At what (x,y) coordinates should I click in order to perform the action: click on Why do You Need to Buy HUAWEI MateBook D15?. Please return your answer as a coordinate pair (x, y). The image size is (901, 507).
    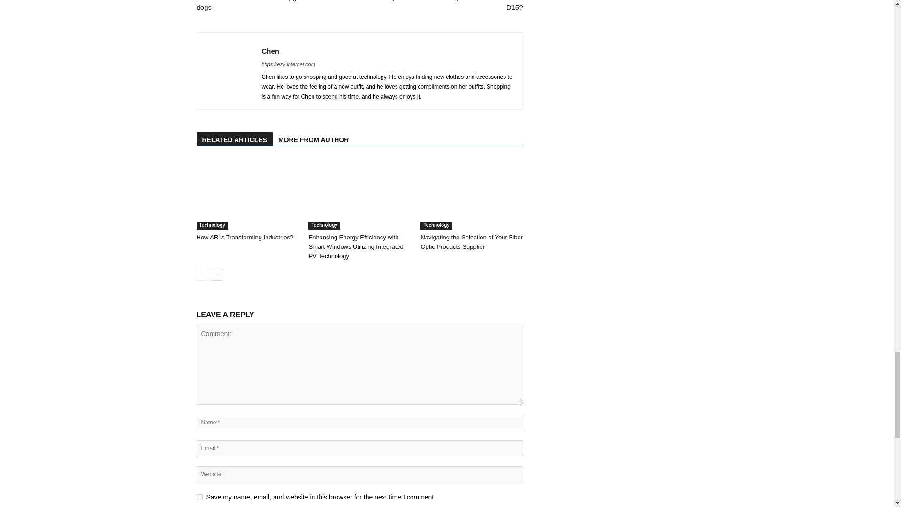
    Looking at the image, I should click on (446, 6).